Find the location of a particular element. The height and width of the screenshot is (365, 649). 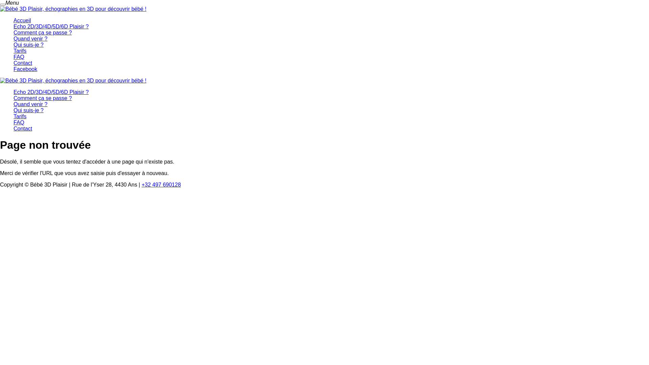

Facebook is located at coordinates (25, 69).